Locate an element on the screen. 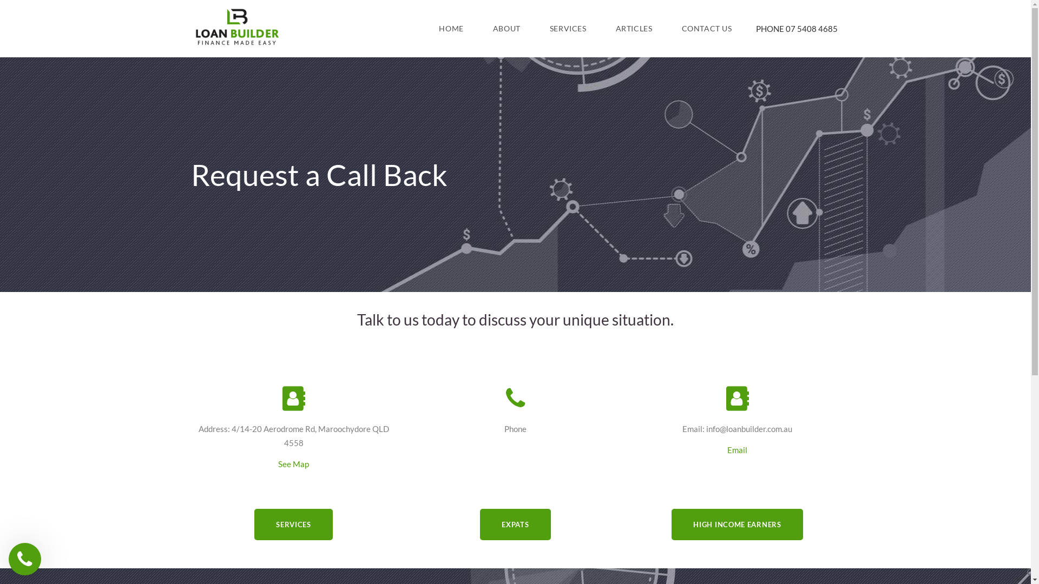 This screenshot has height=584, width=1039. EXPATS is located at coordinates (515, 525).